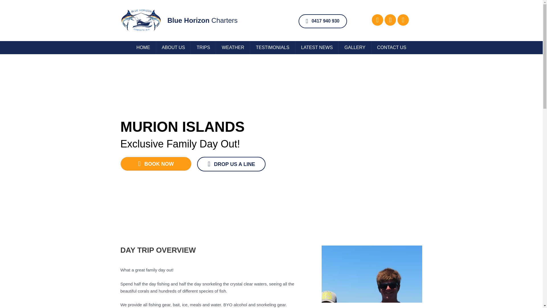 Image resolution: width=547 pixels, height=308 pixels. Describe the element at coordinates (372, 277) in the screenshot. I see `fishing charters perth` at that location.